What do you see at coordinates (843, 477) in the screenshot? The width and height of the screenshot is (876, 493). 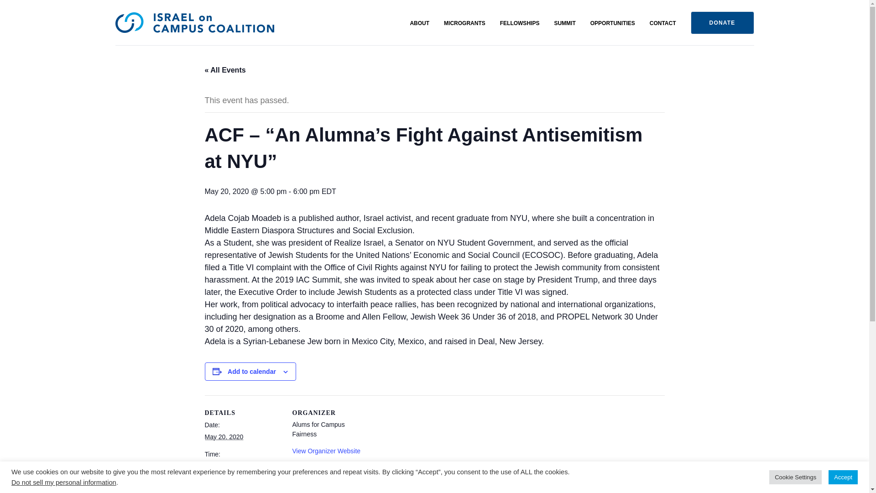 I see `Accept` at bounding box center [843, 477].